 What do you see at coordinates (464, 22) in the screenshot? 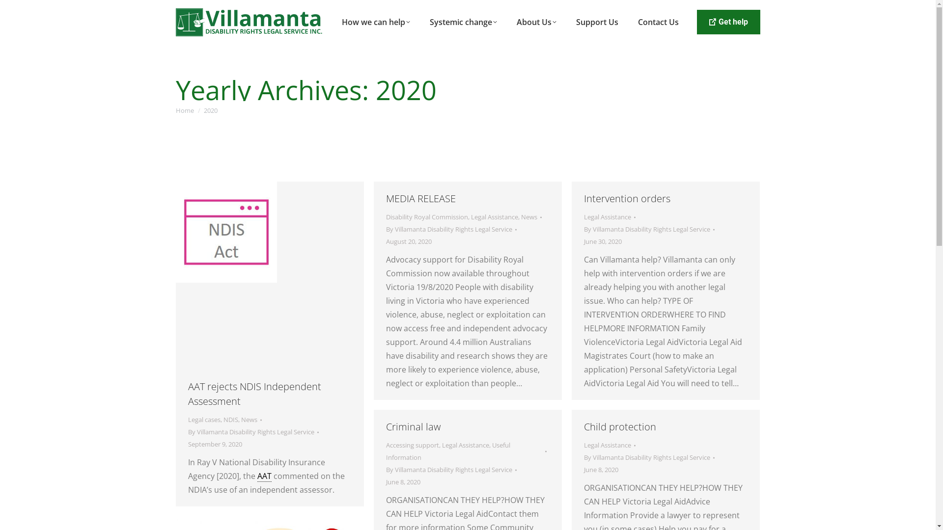
I see `Systemic change` at bounding box center [464, 22].